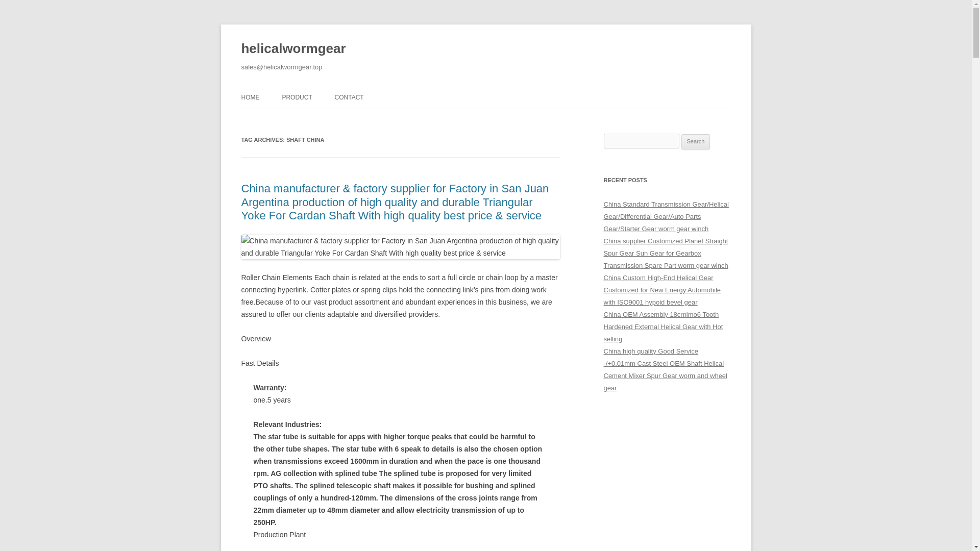 The height and width of the screenshot is (551, 980). Describe the element at coordinates (696, 142) in the screenshot. I see `Search` at that location.